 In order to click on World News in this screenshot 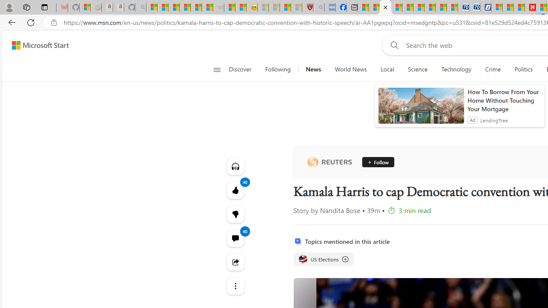, I will do `click(350, 69)`.